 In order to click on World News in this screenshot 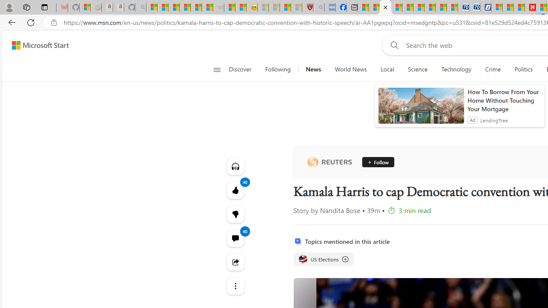, I will do `click(350, 69)`.